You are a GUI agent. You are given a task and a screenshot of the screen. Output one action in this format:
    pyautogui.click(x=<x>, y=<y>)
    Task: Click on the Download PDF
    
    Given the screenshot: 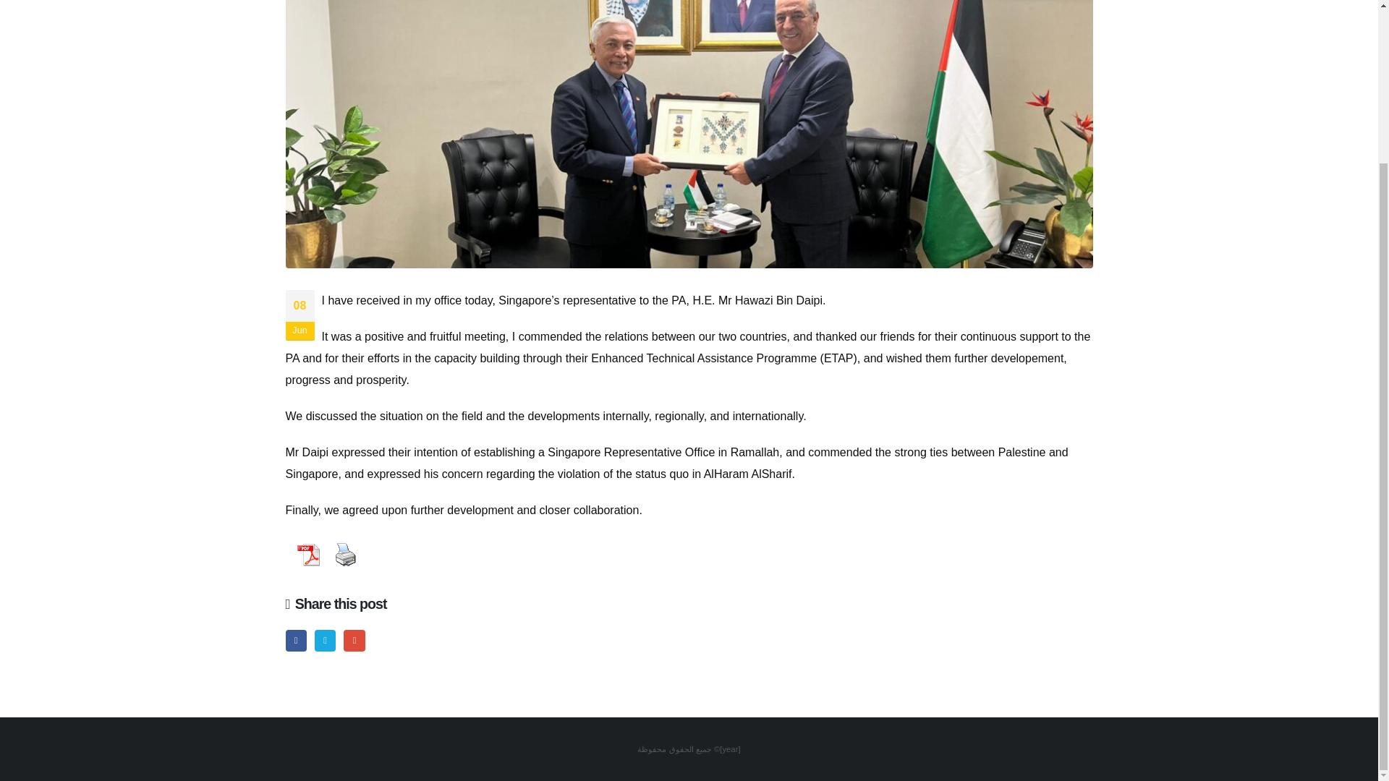 What is the action you would take?
    pyautogui.click(x=307, y=555)
    